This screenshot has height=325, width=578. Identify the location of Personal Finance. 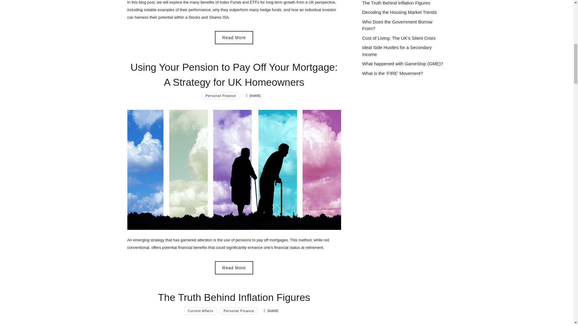
(239, 311).